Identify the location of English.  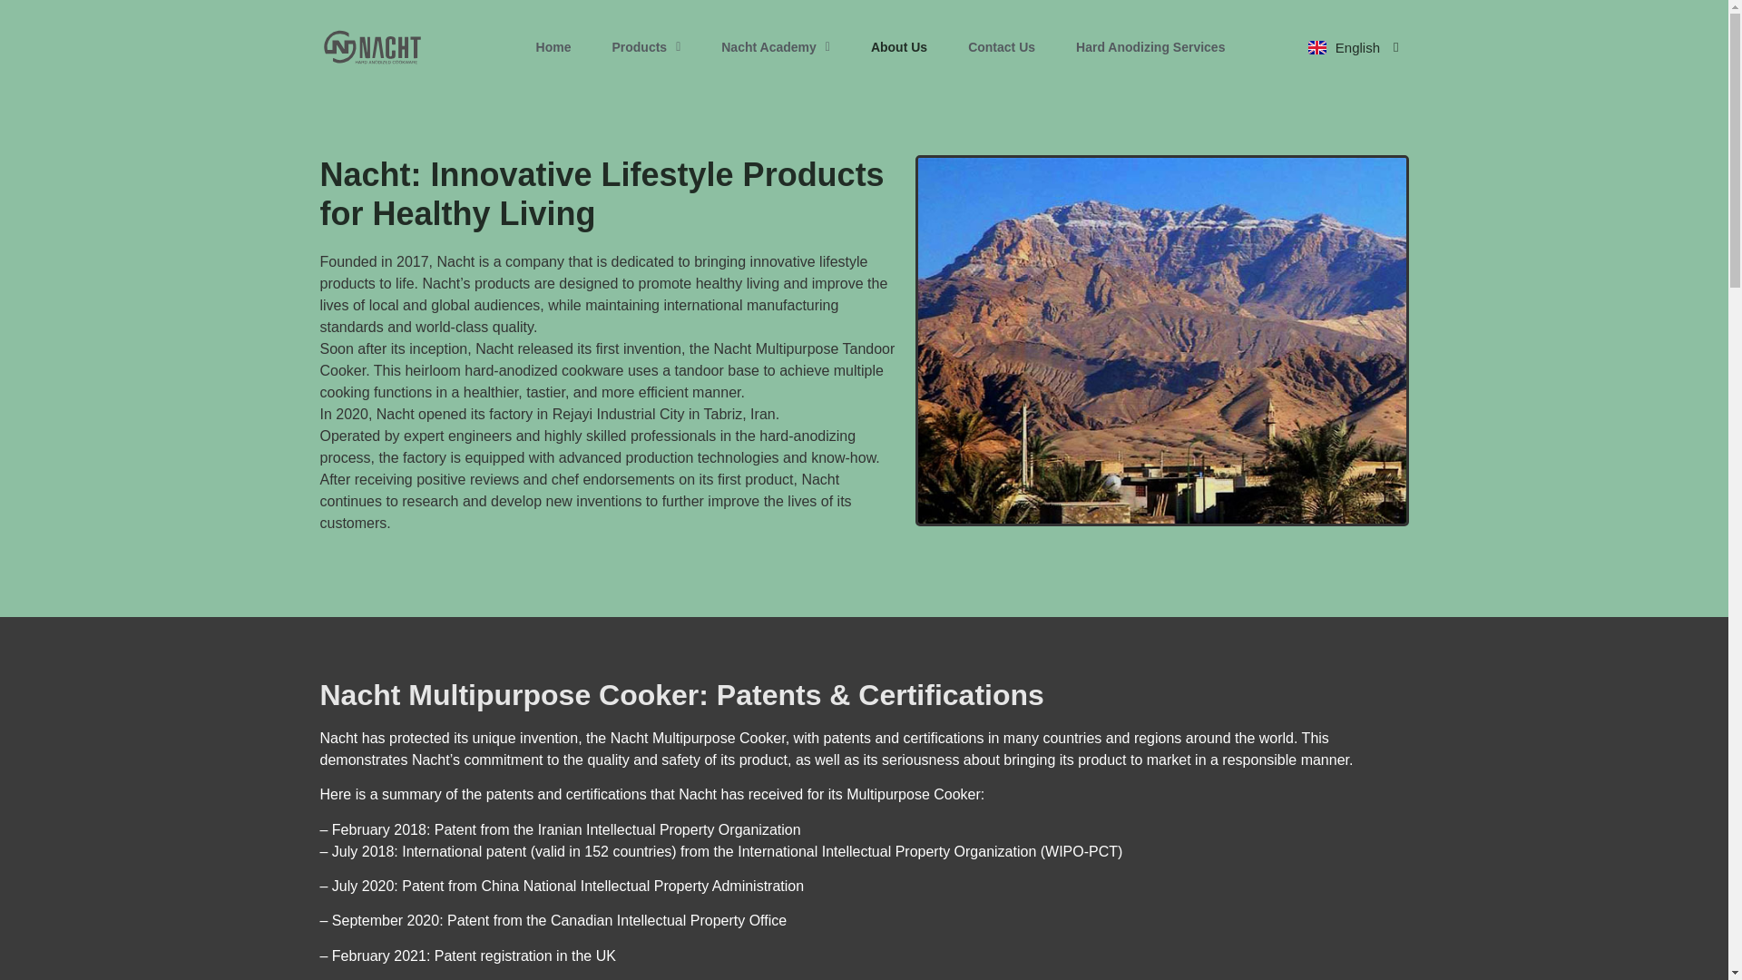
(1354, 5).